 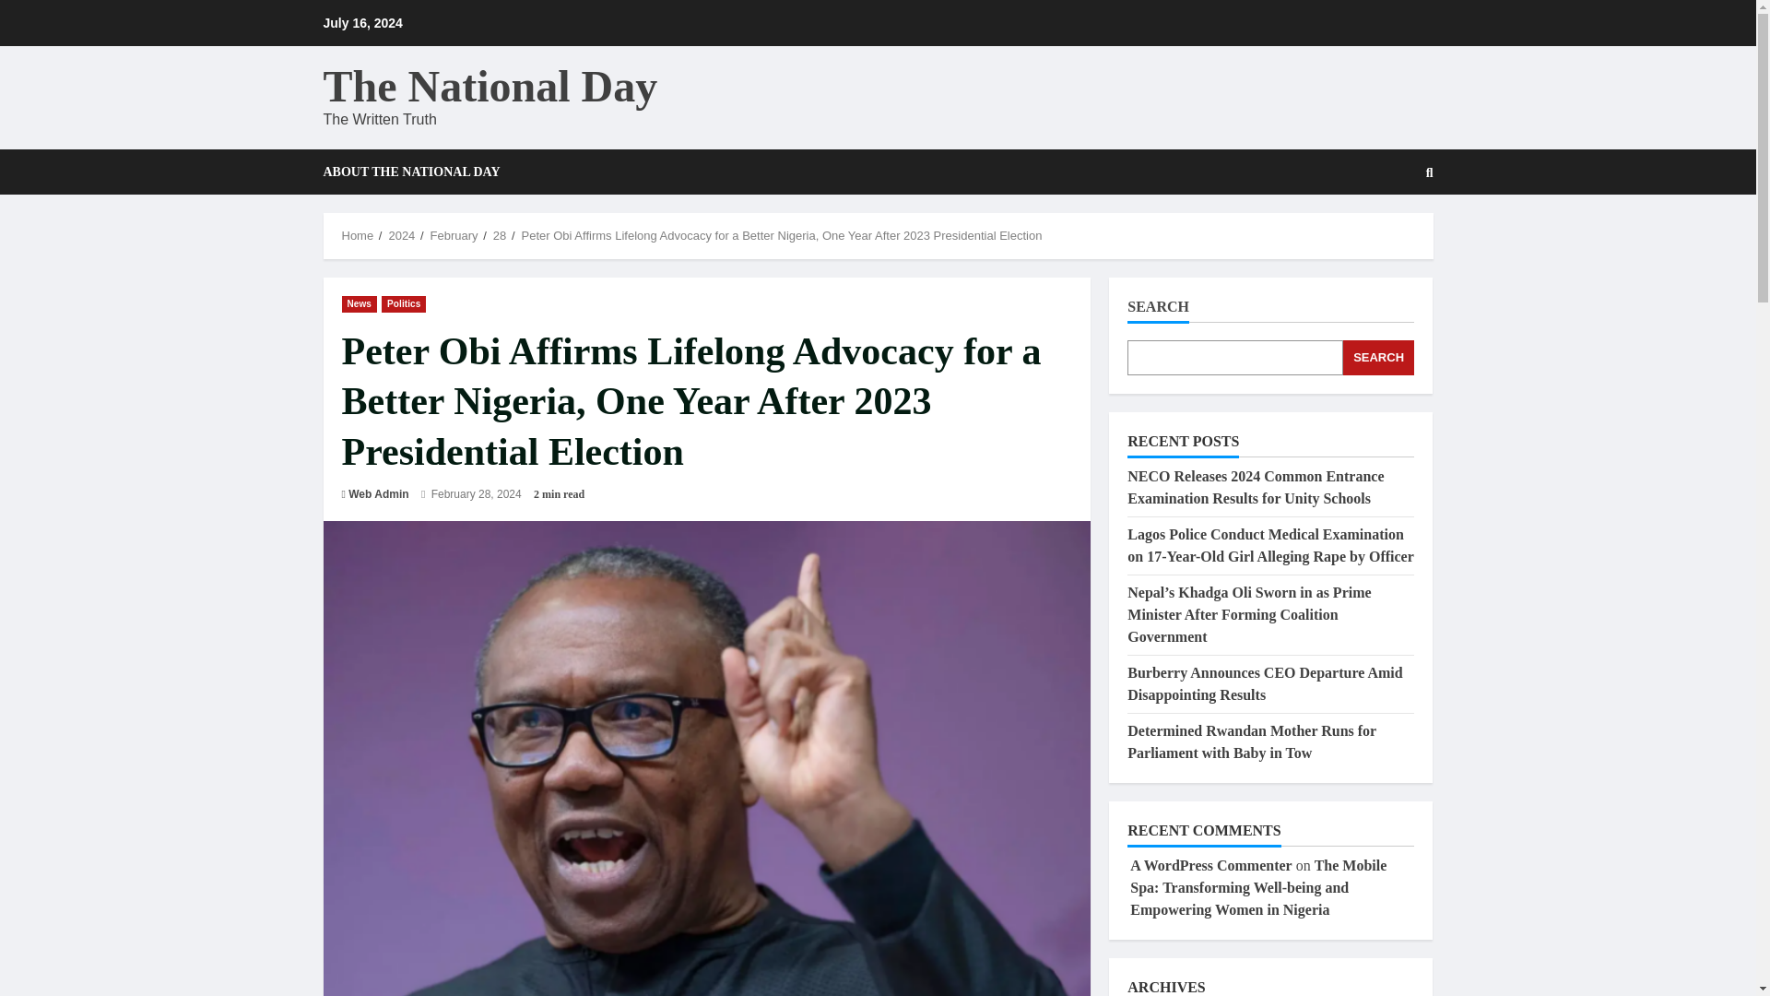 I want to click on Politics, so click(x=404, y=302).